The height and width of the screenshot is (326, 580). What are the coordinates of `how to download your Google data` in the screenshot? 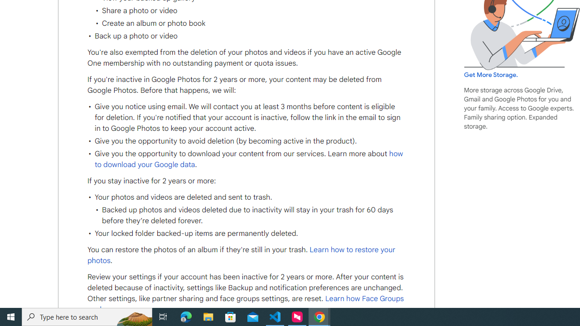 It's located at (248, 159).